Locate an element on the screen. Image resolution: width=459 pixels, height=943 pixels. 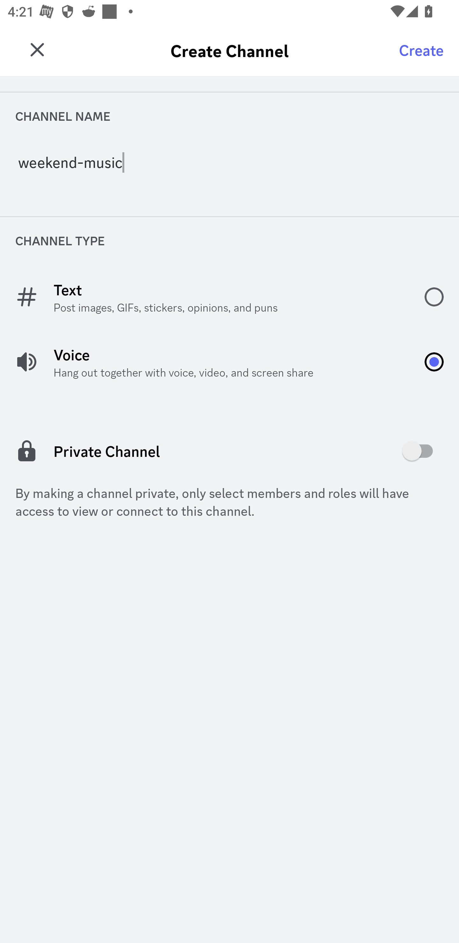
off Private Channel Private Channel is located at coordinates (229, 451).